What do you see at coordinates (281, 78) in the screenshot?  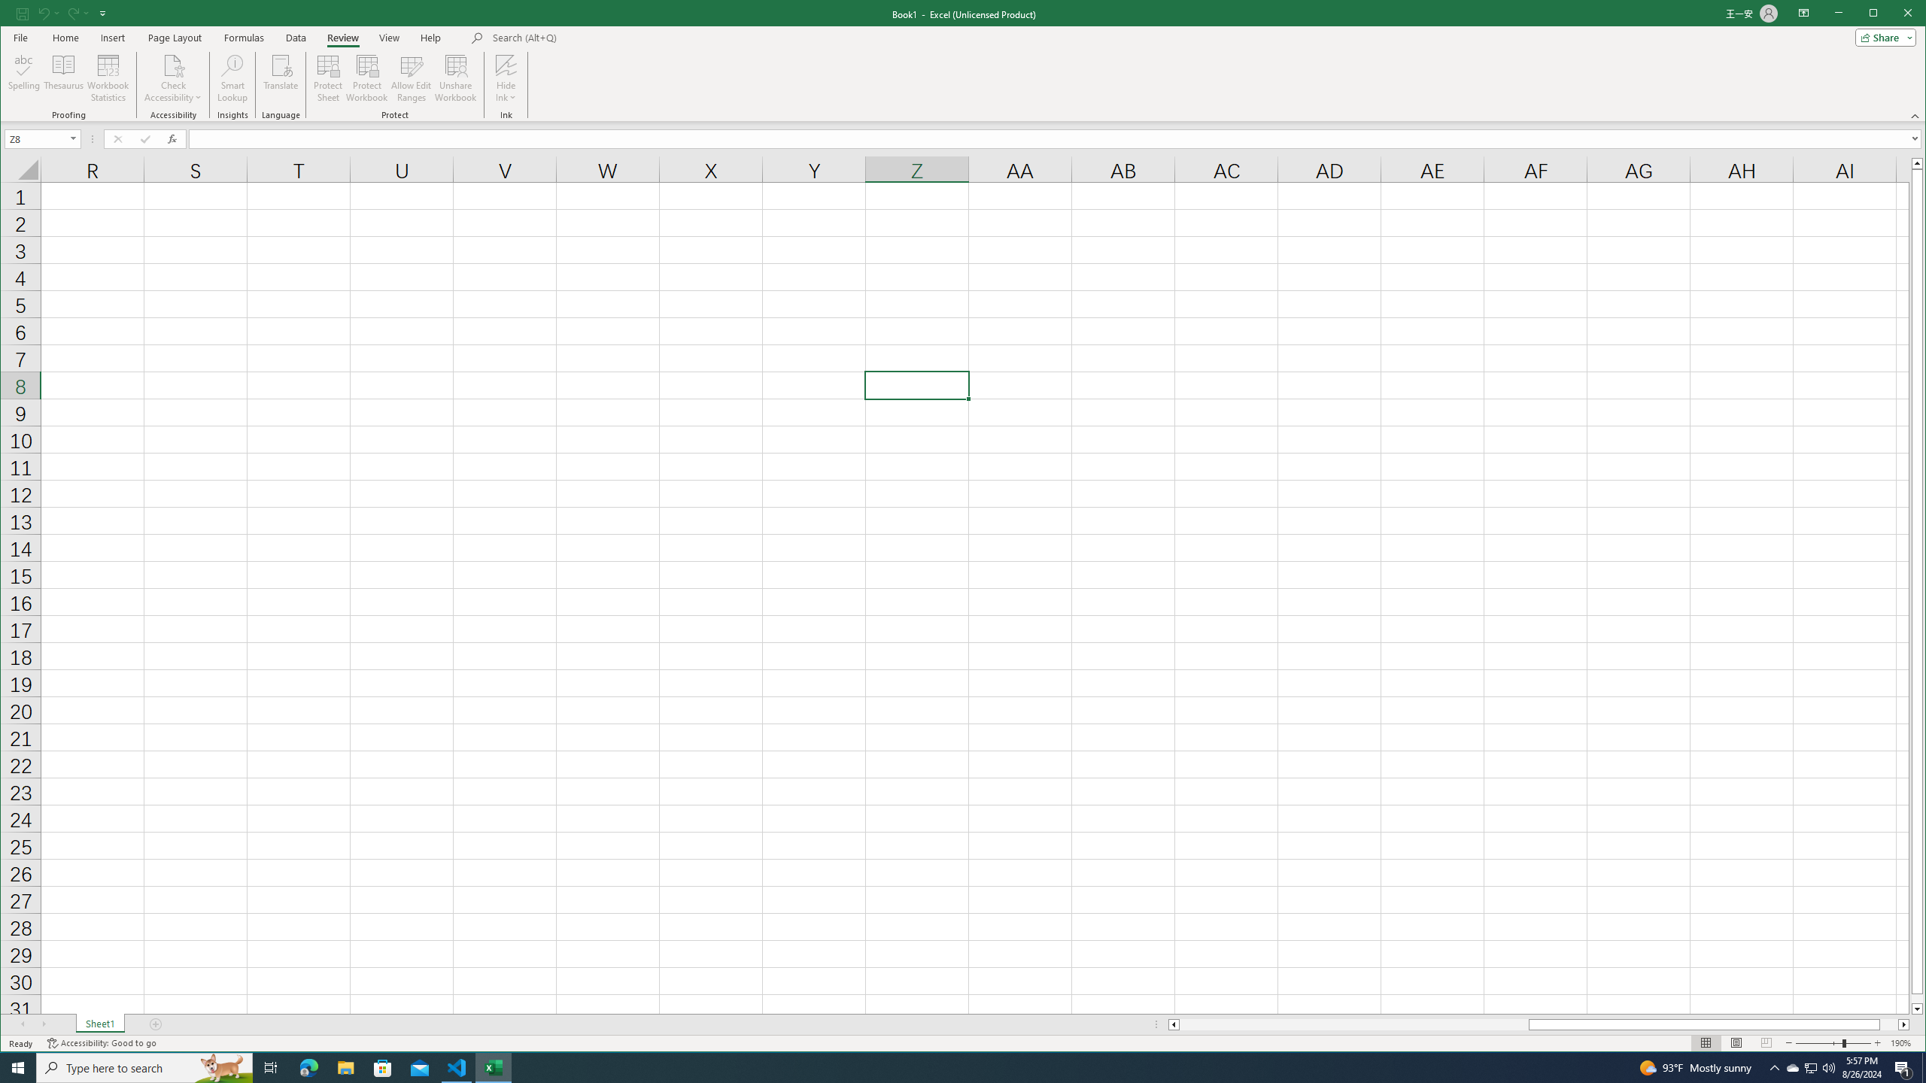 I see `Translate` at bounding box center [281, 78].